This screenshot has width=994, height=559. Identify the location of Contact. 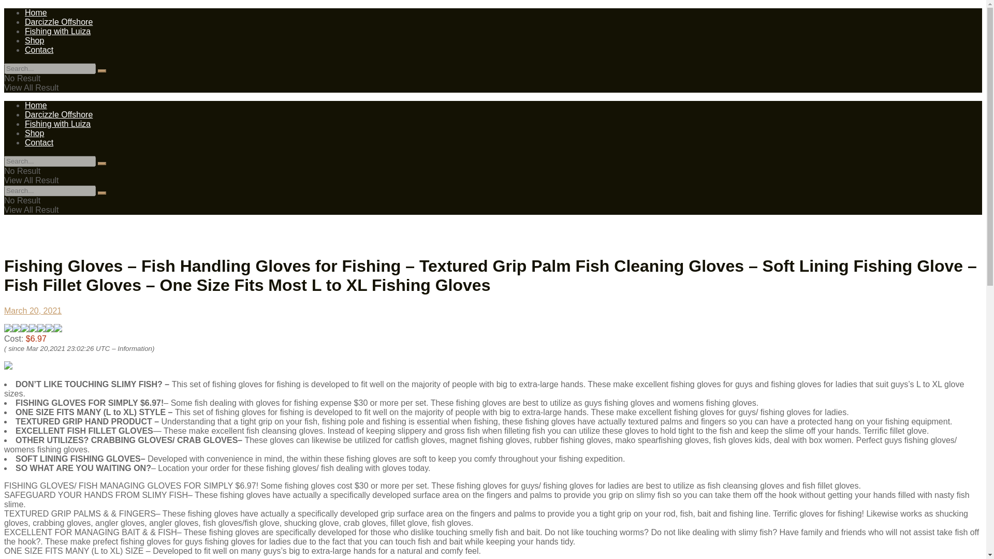
(39, 50).